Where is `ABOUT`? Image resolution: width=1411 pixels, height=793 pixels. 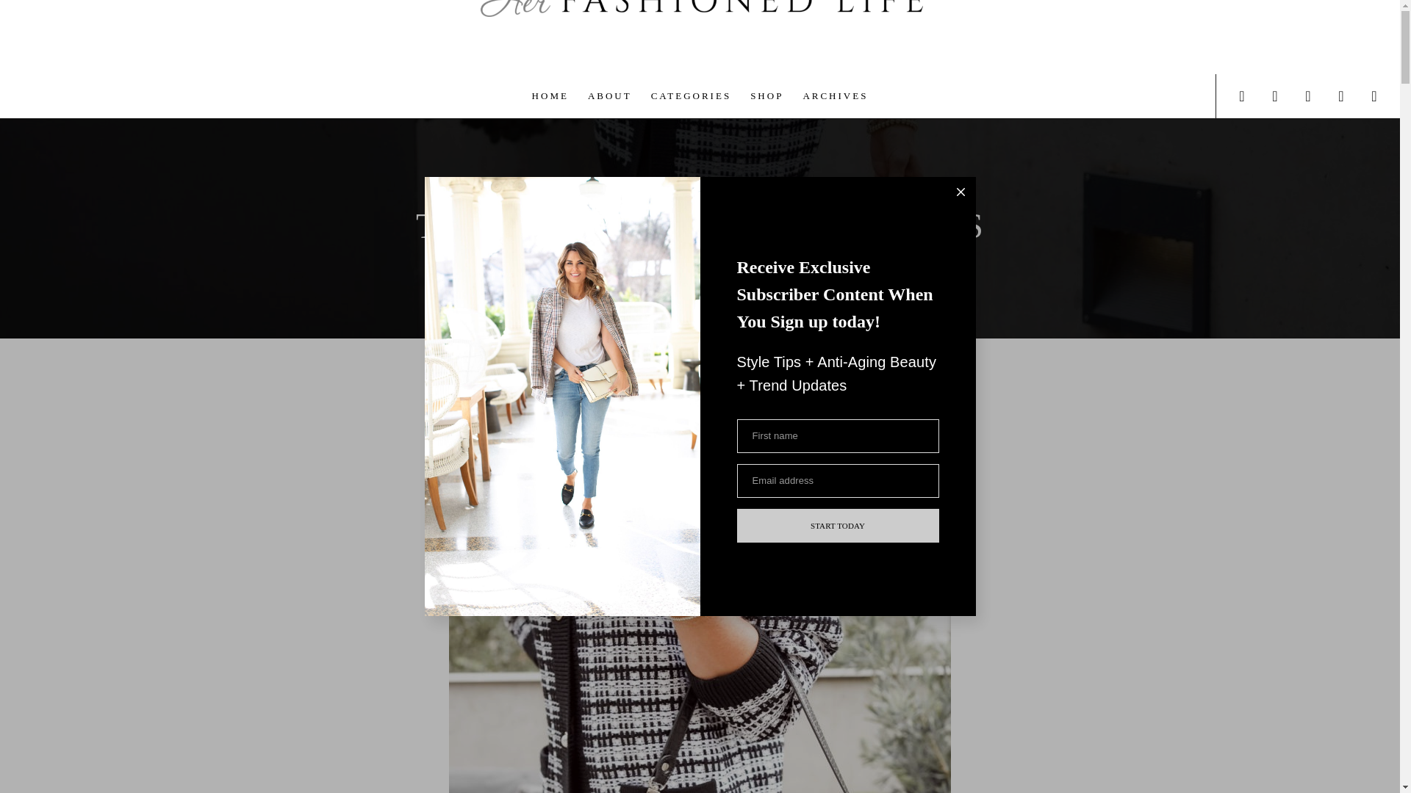 ABOUT is located at coordinates (610, 95).